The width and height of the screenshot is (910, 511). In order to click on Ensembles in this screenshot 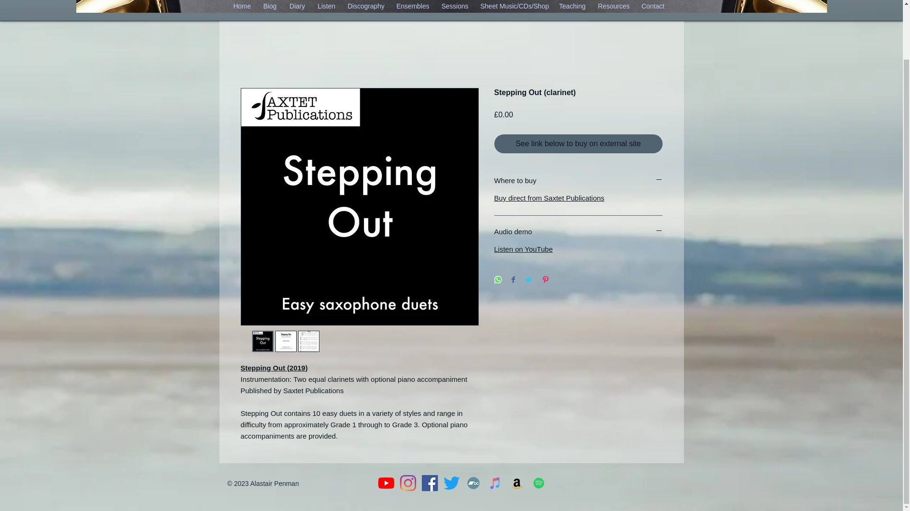, I will do `click(413, 7)`.